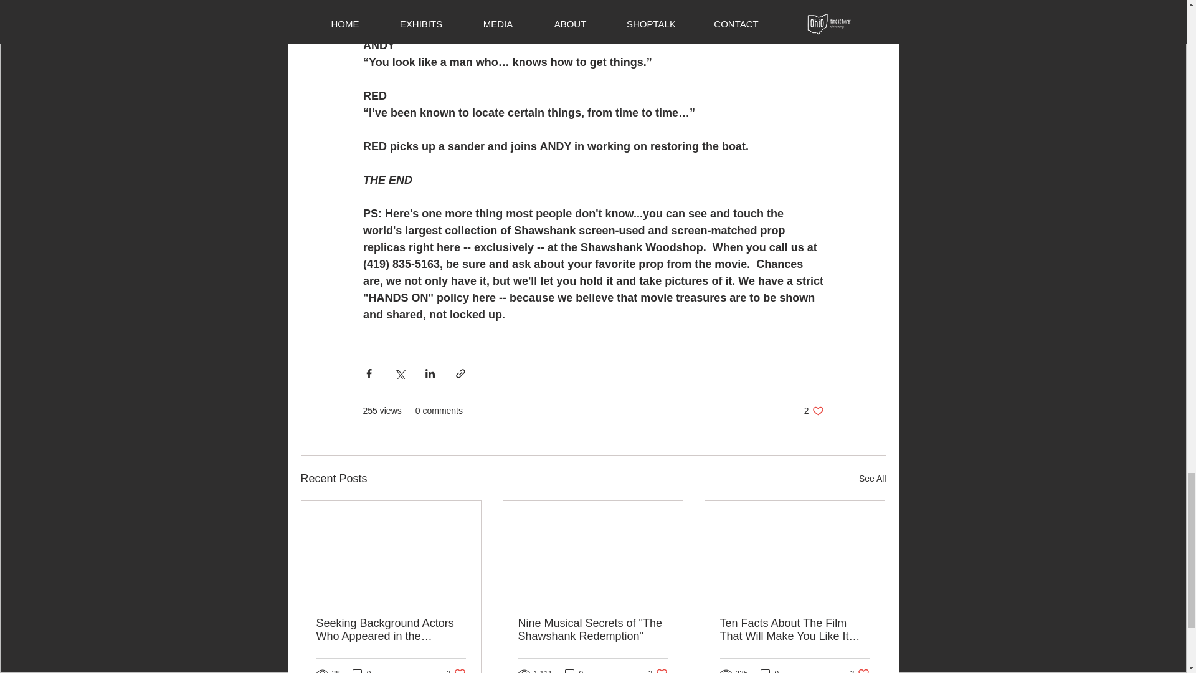 Image resolution: width=1196 pixels, height=673 pixels. I want to click on 0, so click(456, 671).